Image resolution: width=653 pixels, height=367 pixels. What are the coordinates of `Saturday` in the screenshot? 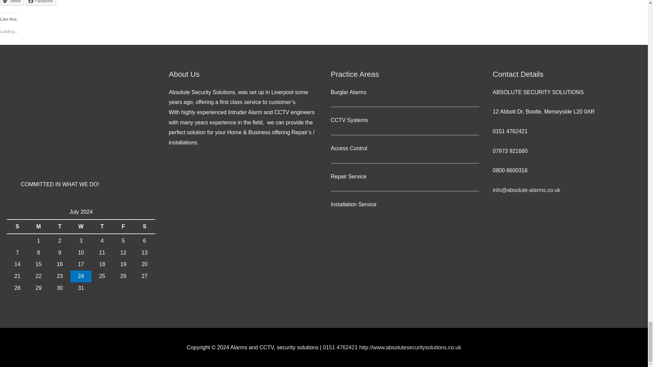 It's located at (144, 226).